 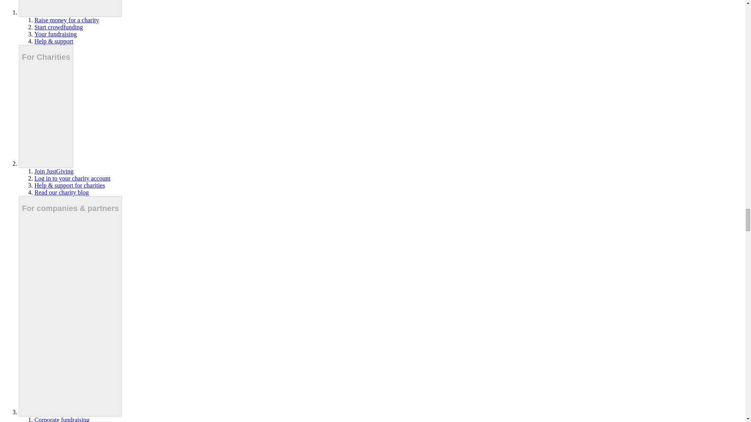 What do you see at coordinates (66, 20) in the screenshot?
I see `Raise money for a charity` at bounding box center [66, 20].